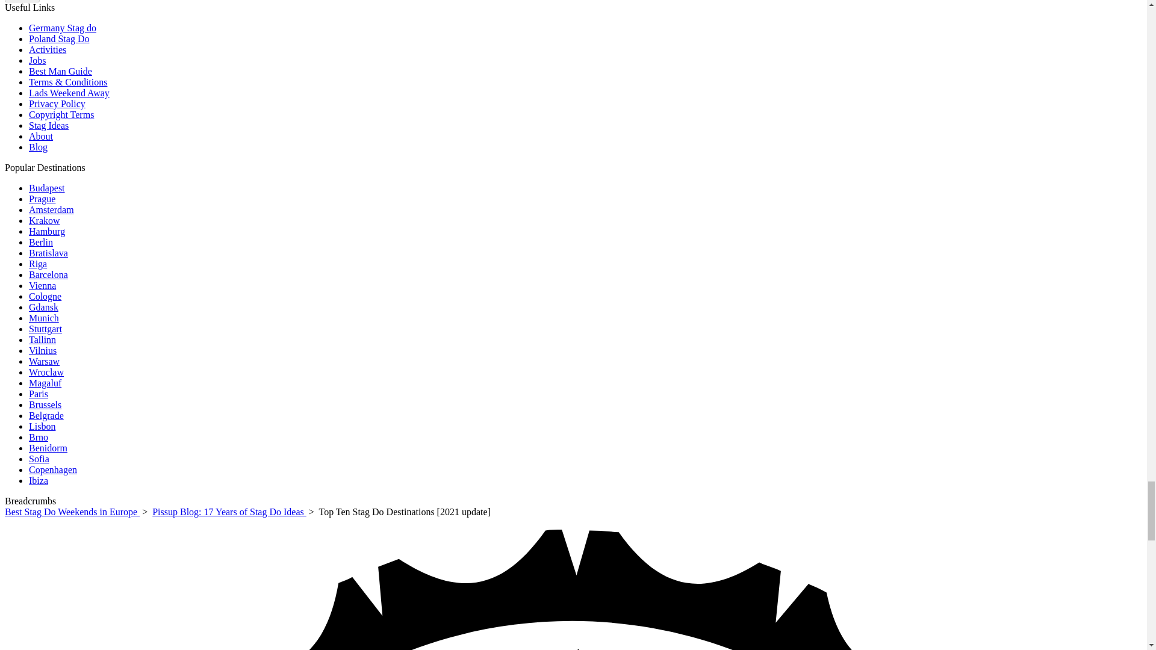  Describe the element at coordinates (48, 274) in the screenshot. I see `Barcelona Stag Do` at that location.